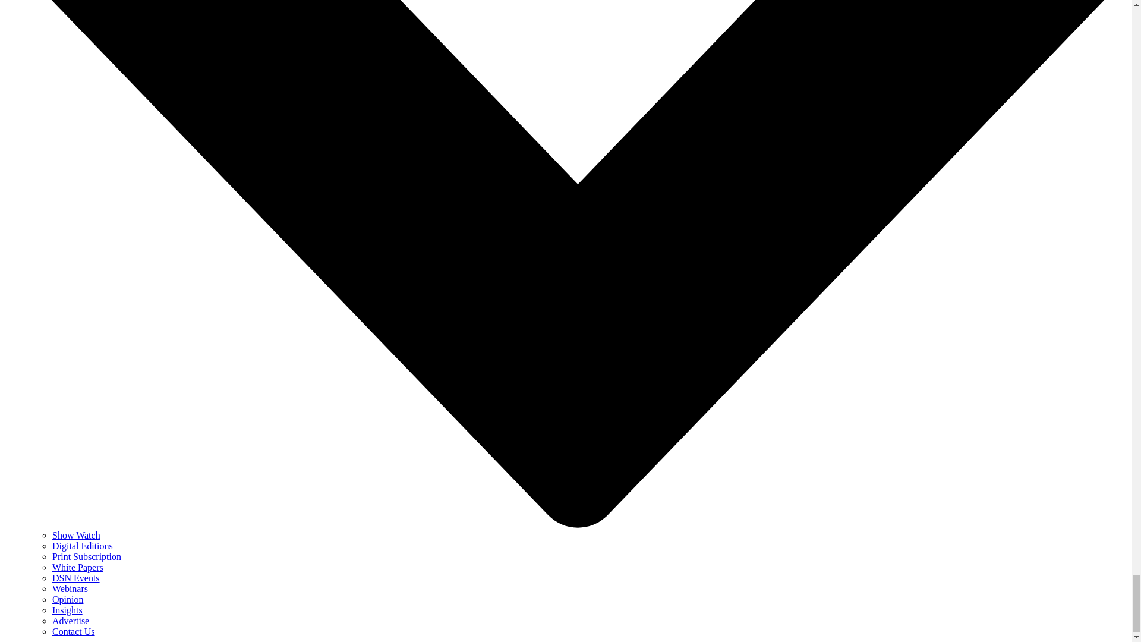  What do you see at coordinates (74, 631) in the screenshot?
I see `Contact Us` at bounding box center [74, 631].